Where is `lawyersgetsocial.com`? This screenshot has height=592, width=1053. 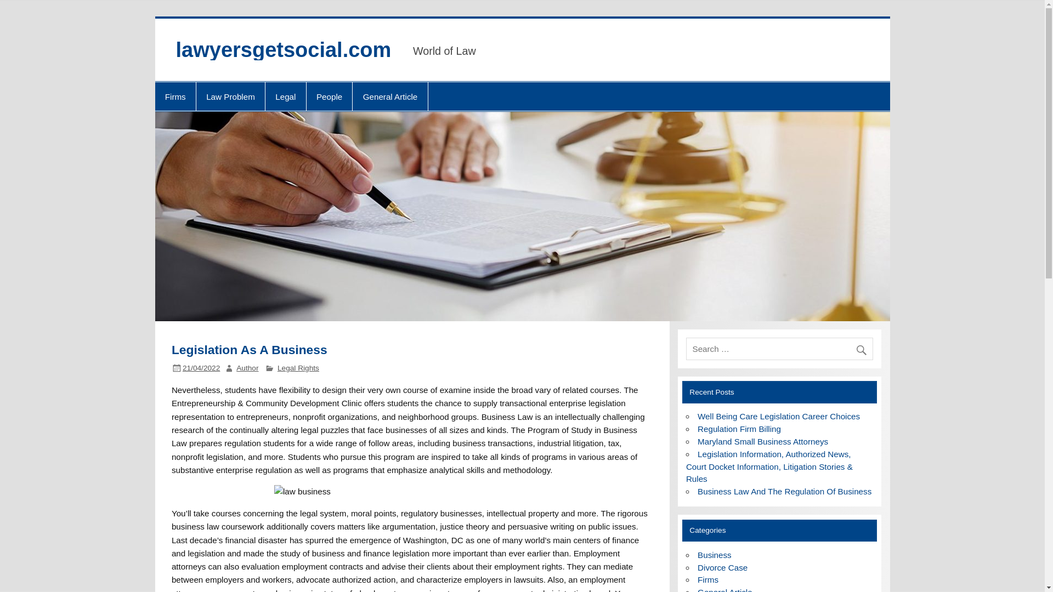 lawyersgetsocial.com is located at coordinates (283, 50).